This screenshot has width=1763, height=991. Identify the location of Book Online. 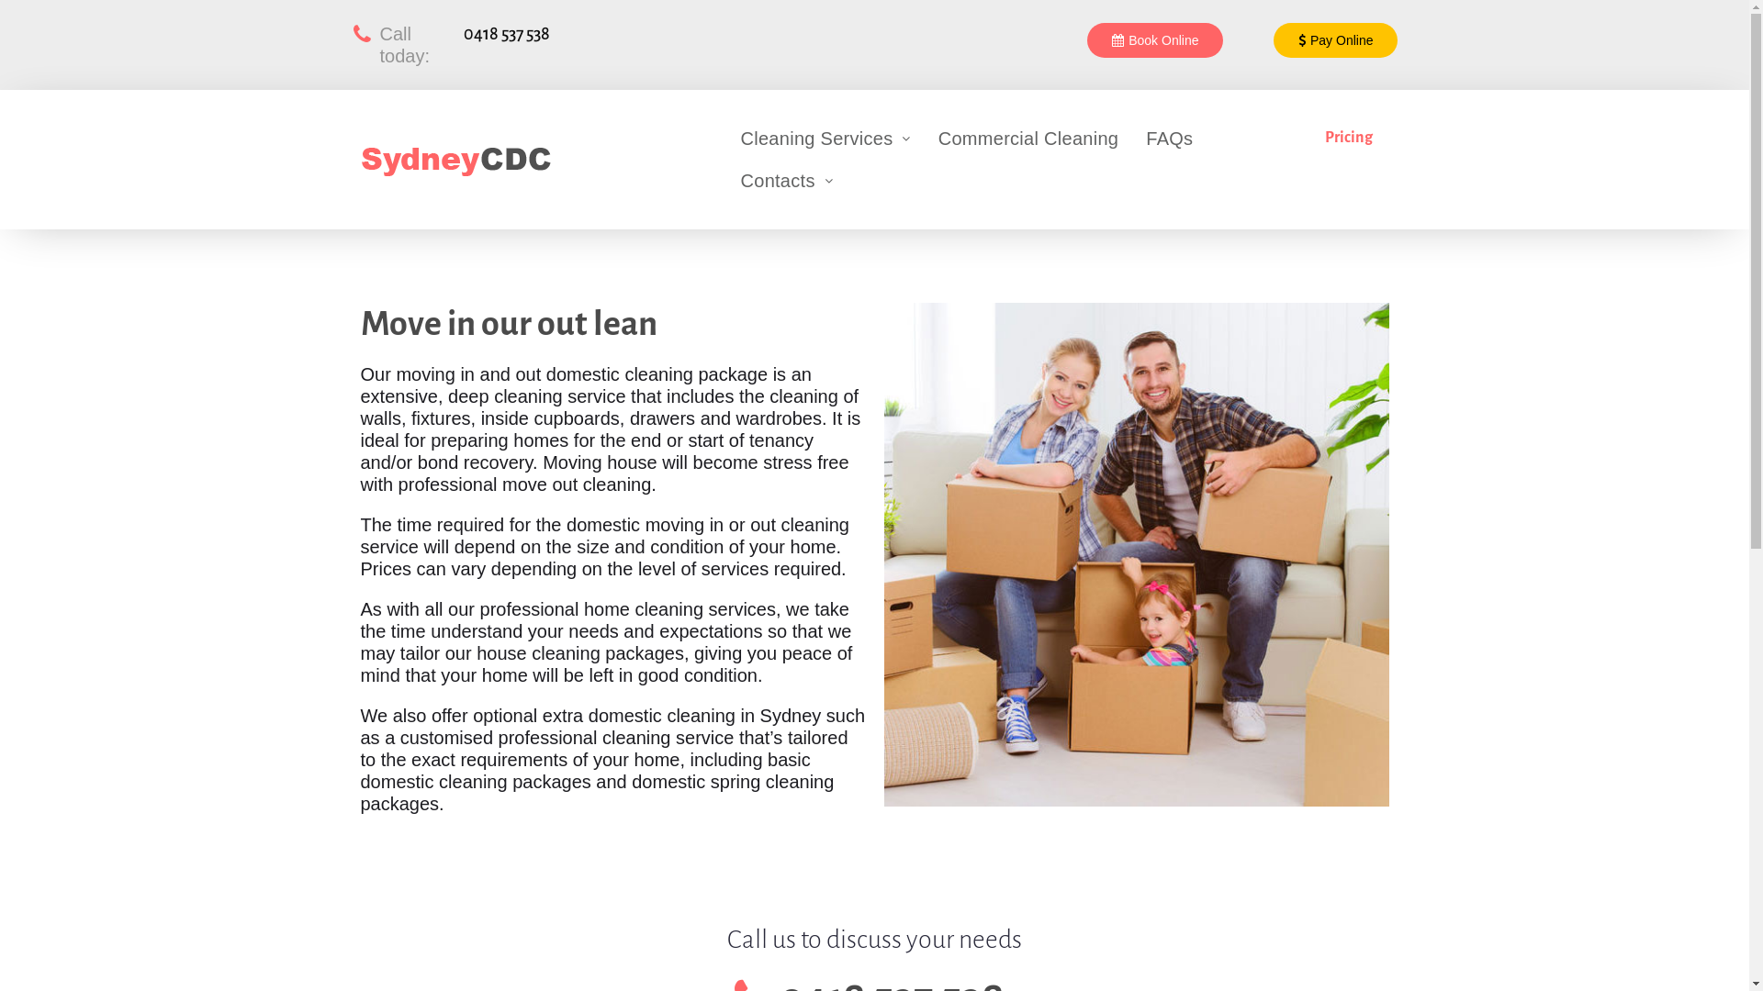
(1155, 40).